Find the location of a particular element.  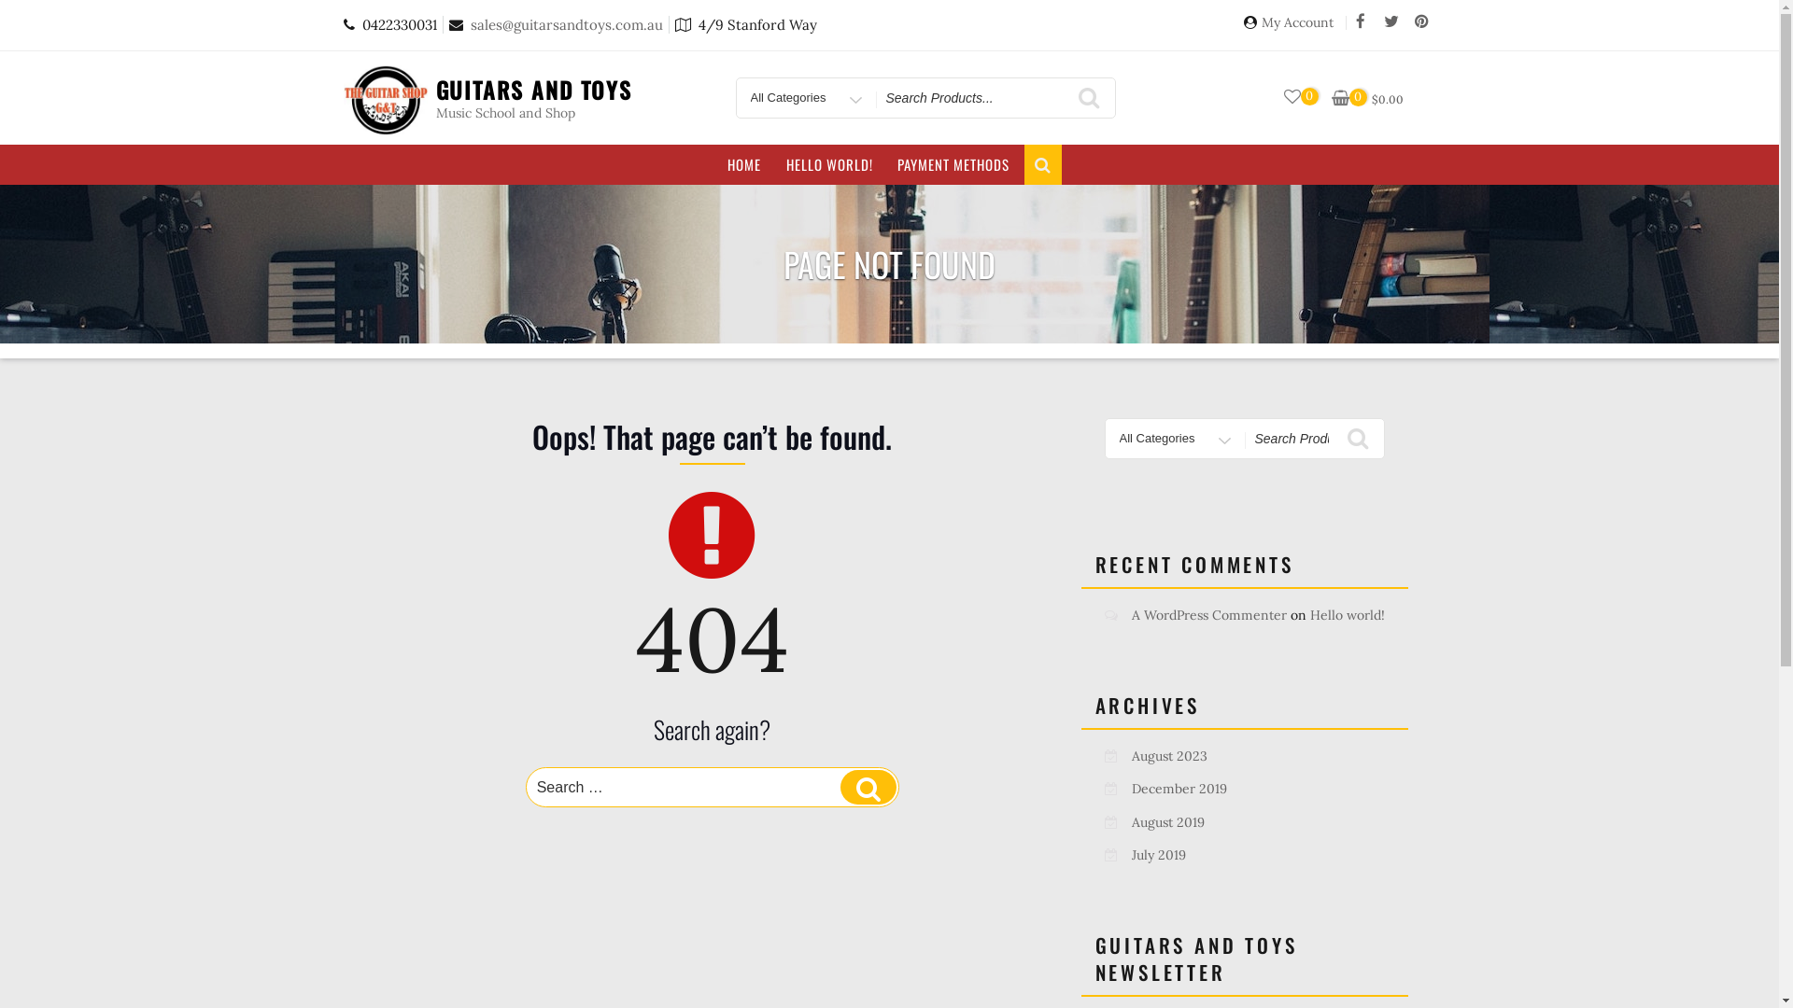

Twitter is located at coordinates (1391, 22).